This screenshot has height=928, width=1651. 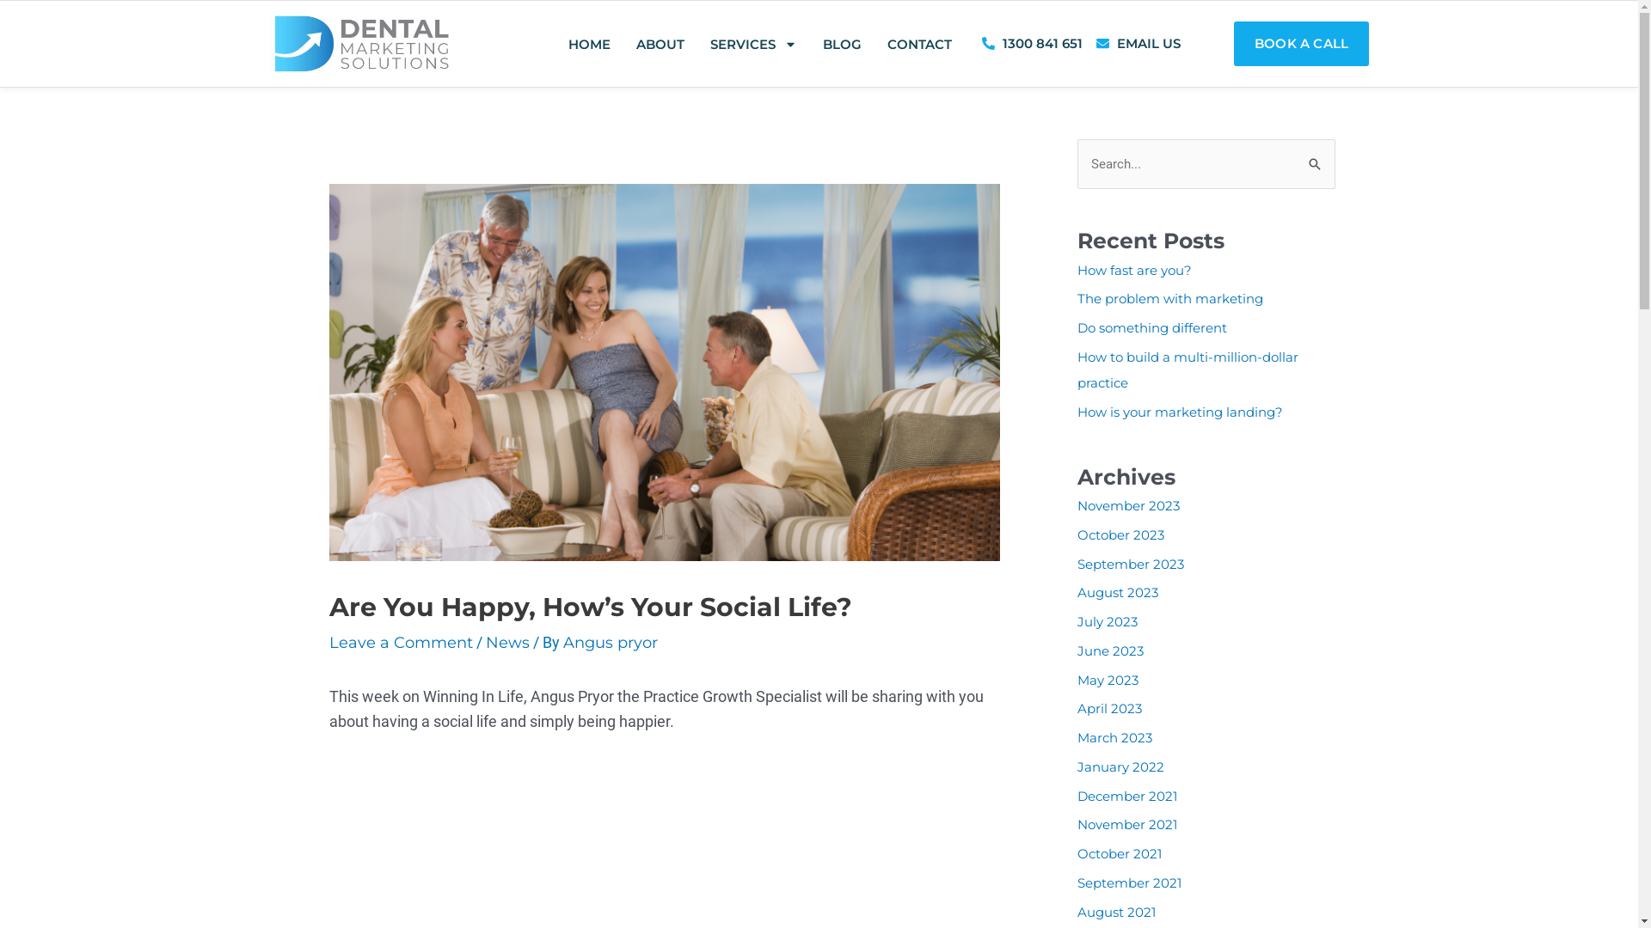 I want to click on Angus pryor, so click(x=610, y=643).